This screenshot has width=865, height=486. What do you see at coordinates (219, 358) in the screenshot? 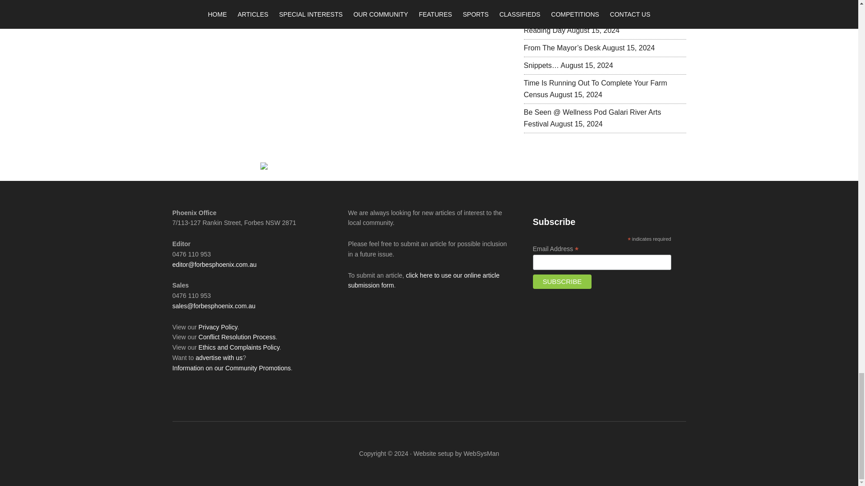
I see `Advertise with Us` at bounding box center [219, 358].